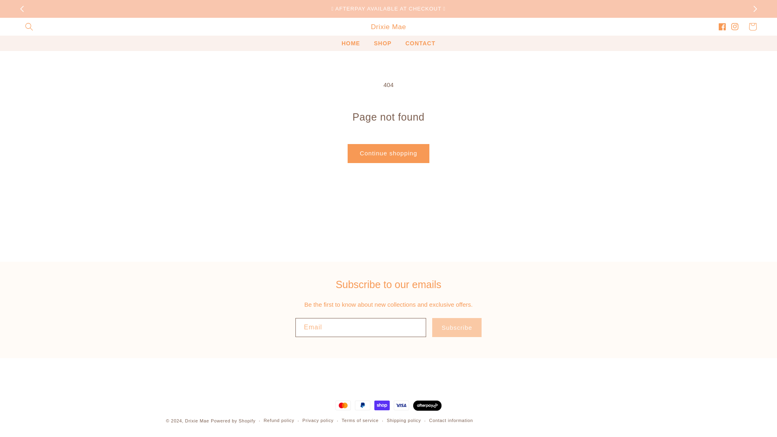 This screenshot has width=777, height=437. I want to click on HOME, so click(350, 43).